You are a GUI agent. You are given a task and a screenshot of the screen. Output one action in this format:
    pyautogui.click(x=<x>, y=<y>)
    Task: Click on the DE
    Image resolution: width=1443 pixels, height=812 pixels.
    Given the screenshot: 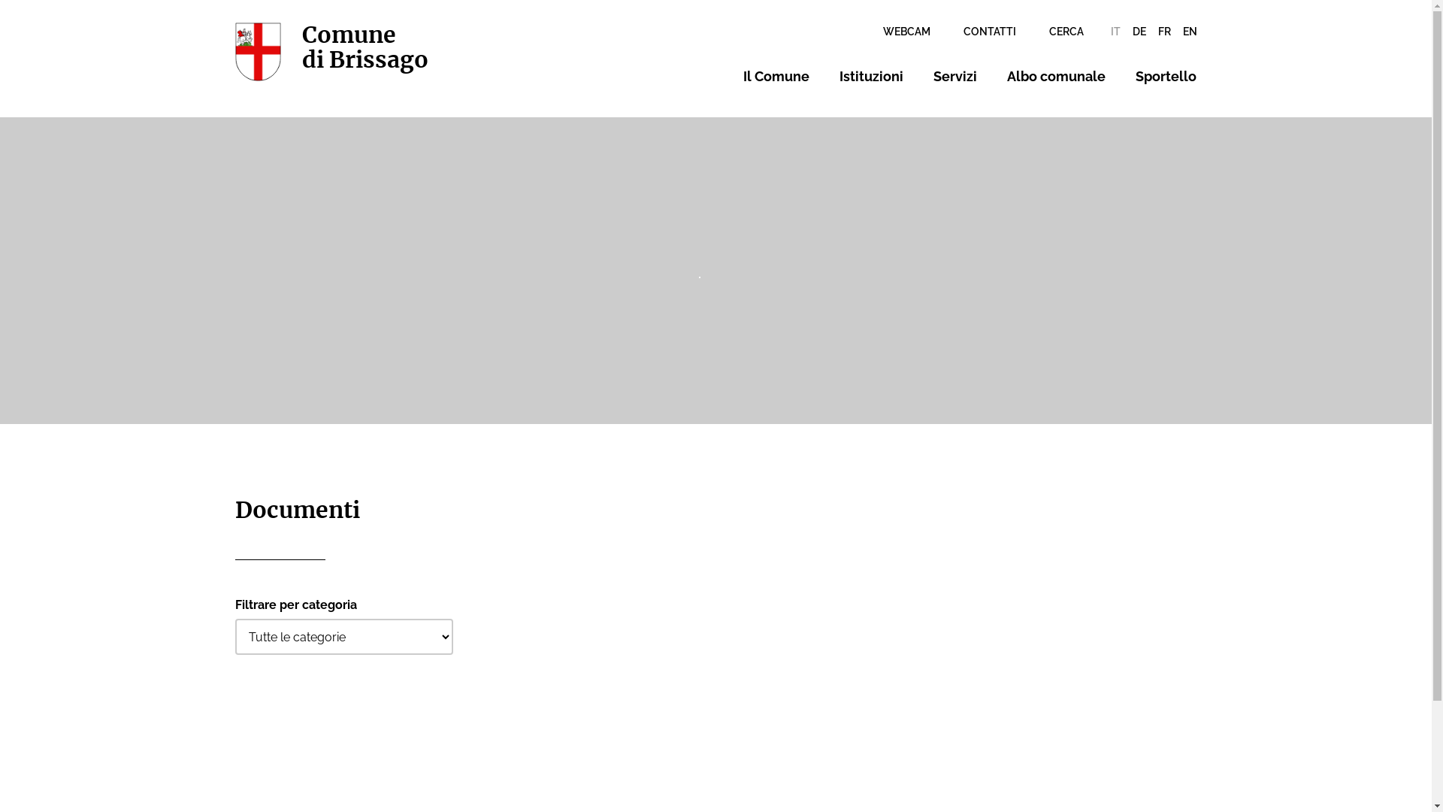 What is the action you would take?
    pyautogui.click(x=1139, y=32)
    